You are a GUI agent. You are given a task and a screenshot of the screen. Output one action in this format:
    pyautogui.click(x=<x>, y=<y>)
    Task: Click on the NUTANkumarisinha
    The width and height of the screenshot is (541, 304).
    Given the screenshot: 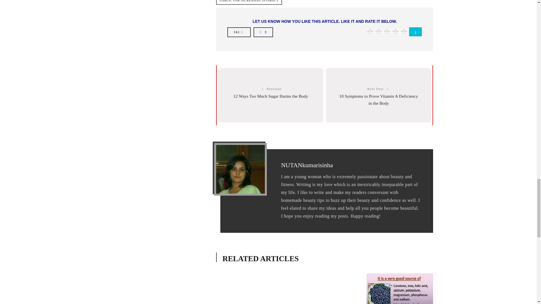 What is the action you would take?
    pyautogui.click(x=307, y=165)
    